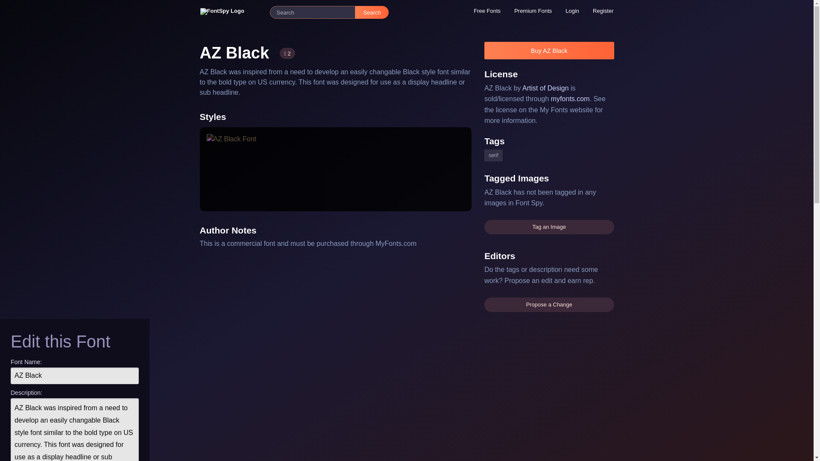 The image size is (820, 461). I want to click on Fonts tagged serif, so click(494, 155).